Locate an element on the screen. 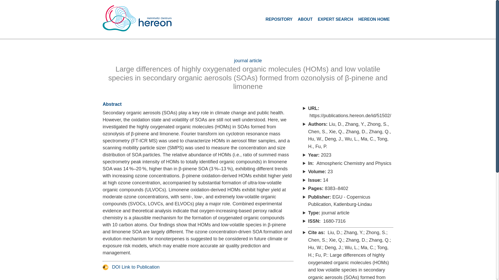  EXPERT SEARCH is located at coordinates (336, 19).